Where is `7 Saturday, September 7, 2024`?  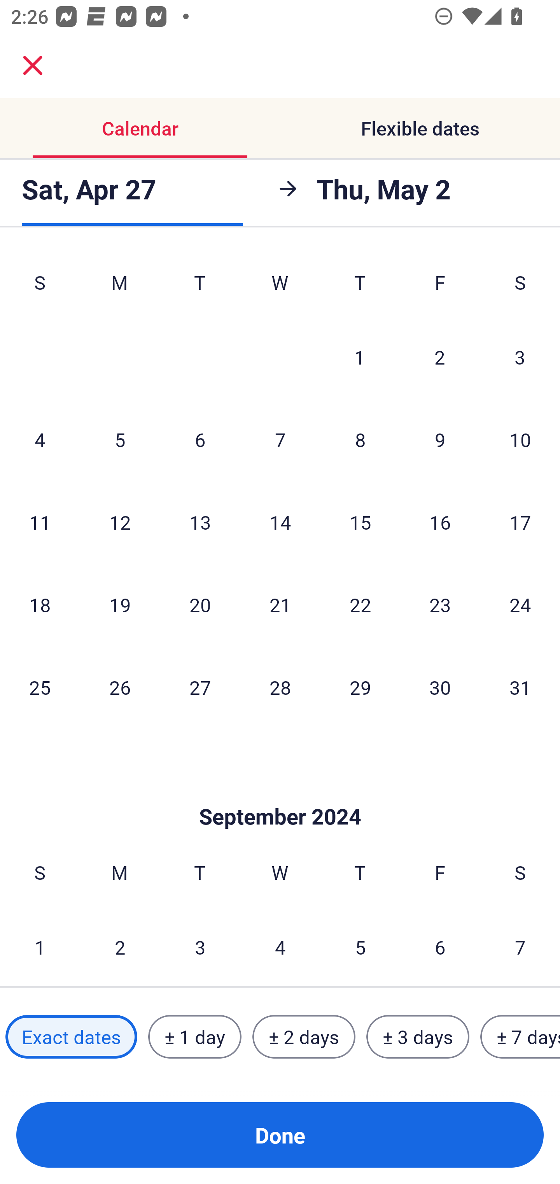 7 Saturday, September 7, 2024 is located at coordinates (520, 946).